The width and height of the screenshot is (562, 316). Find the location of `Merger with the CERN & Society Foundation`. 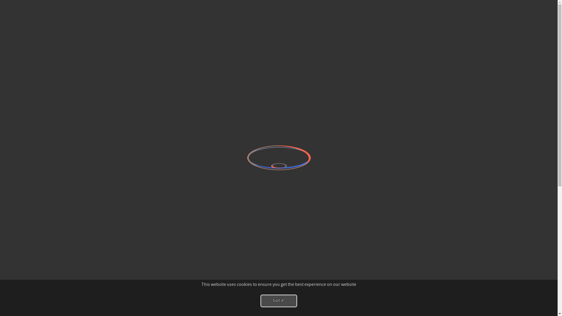

Merger with the CERN & Society Foundation is located at coordinates (423, 95).